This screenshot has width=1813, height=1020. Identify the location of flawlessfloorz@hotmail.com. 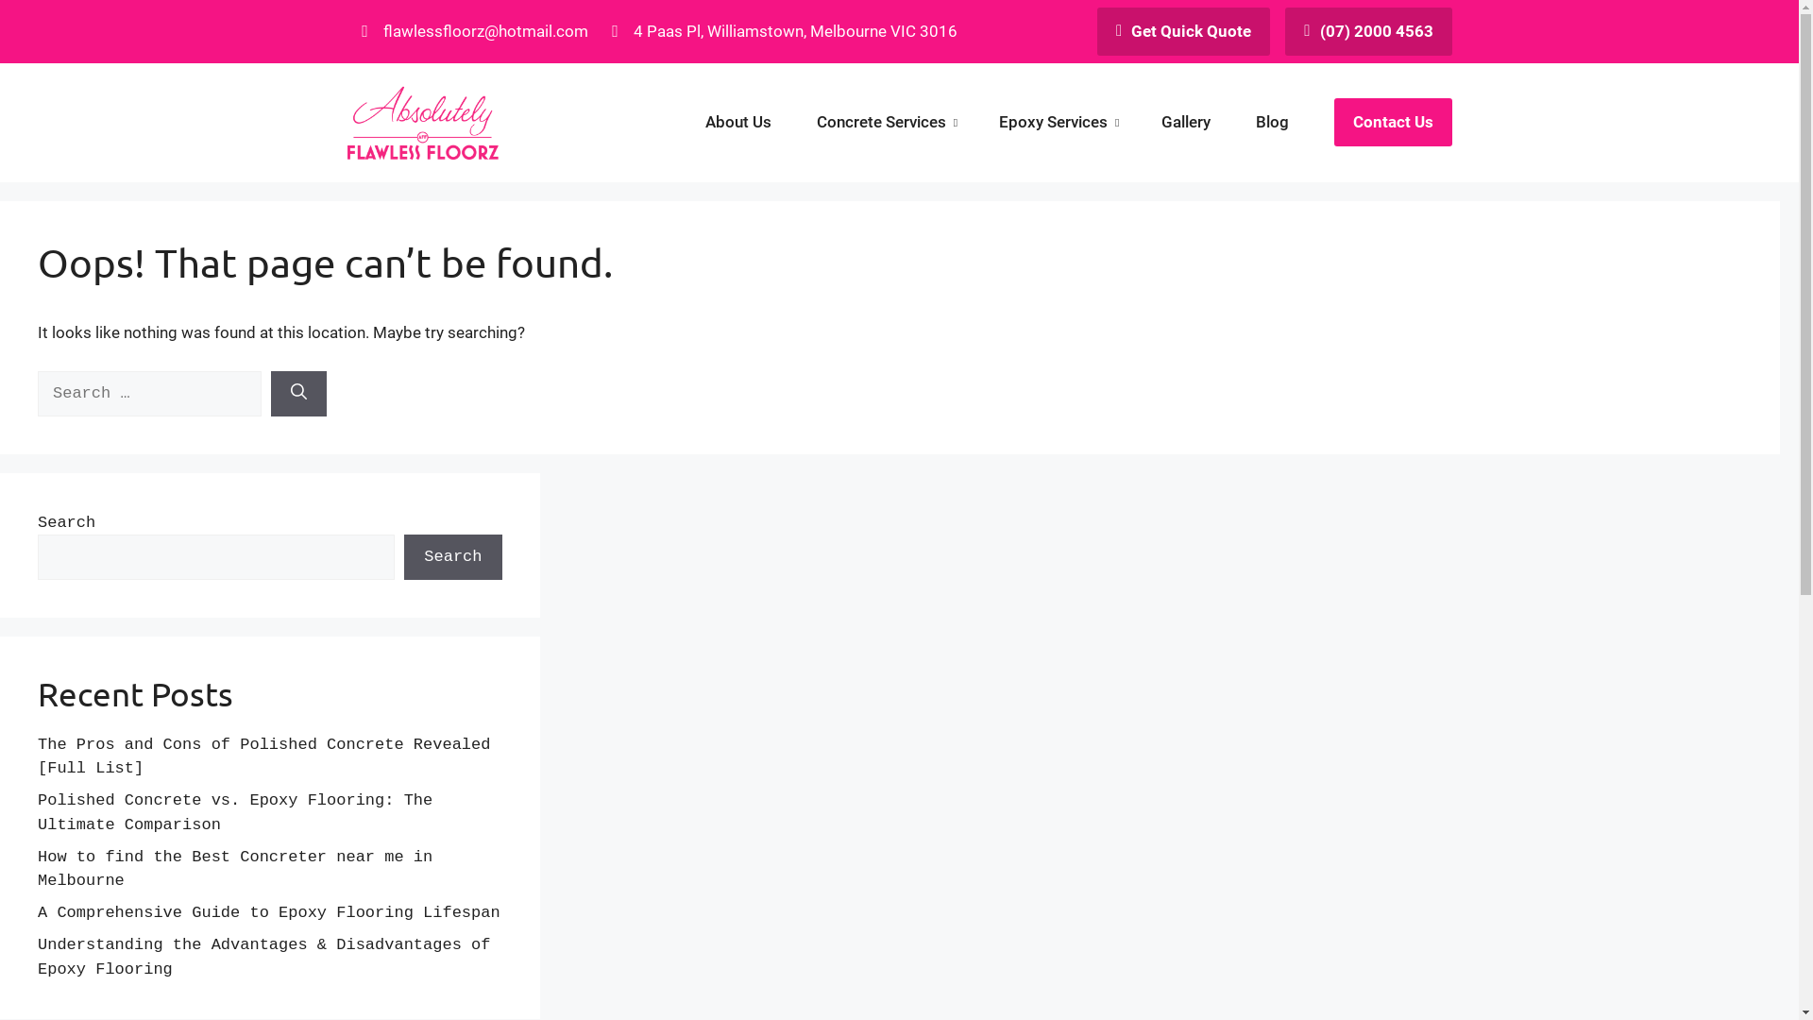
(472, 32).